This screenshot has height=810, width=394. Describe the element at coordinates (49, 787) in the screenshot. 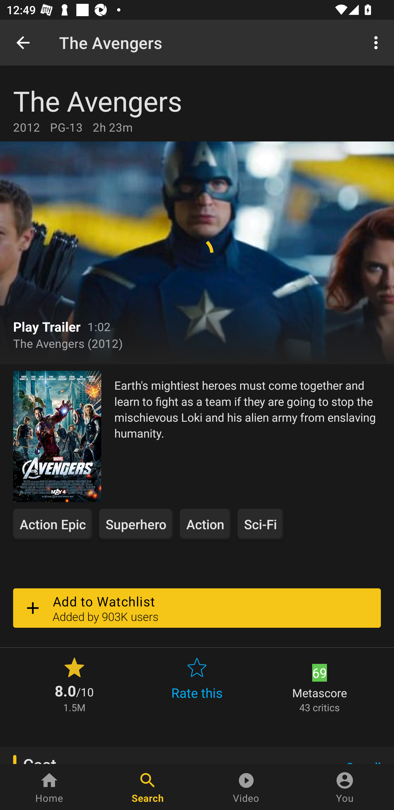

I see `Home` at that location.